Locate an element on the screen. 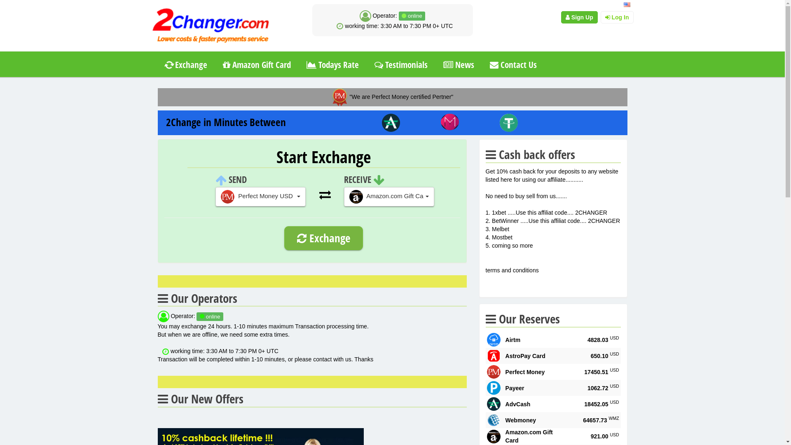 This screenshot has height=445, width=791. Amazon Gift Card is located at coordinates (257, 65).